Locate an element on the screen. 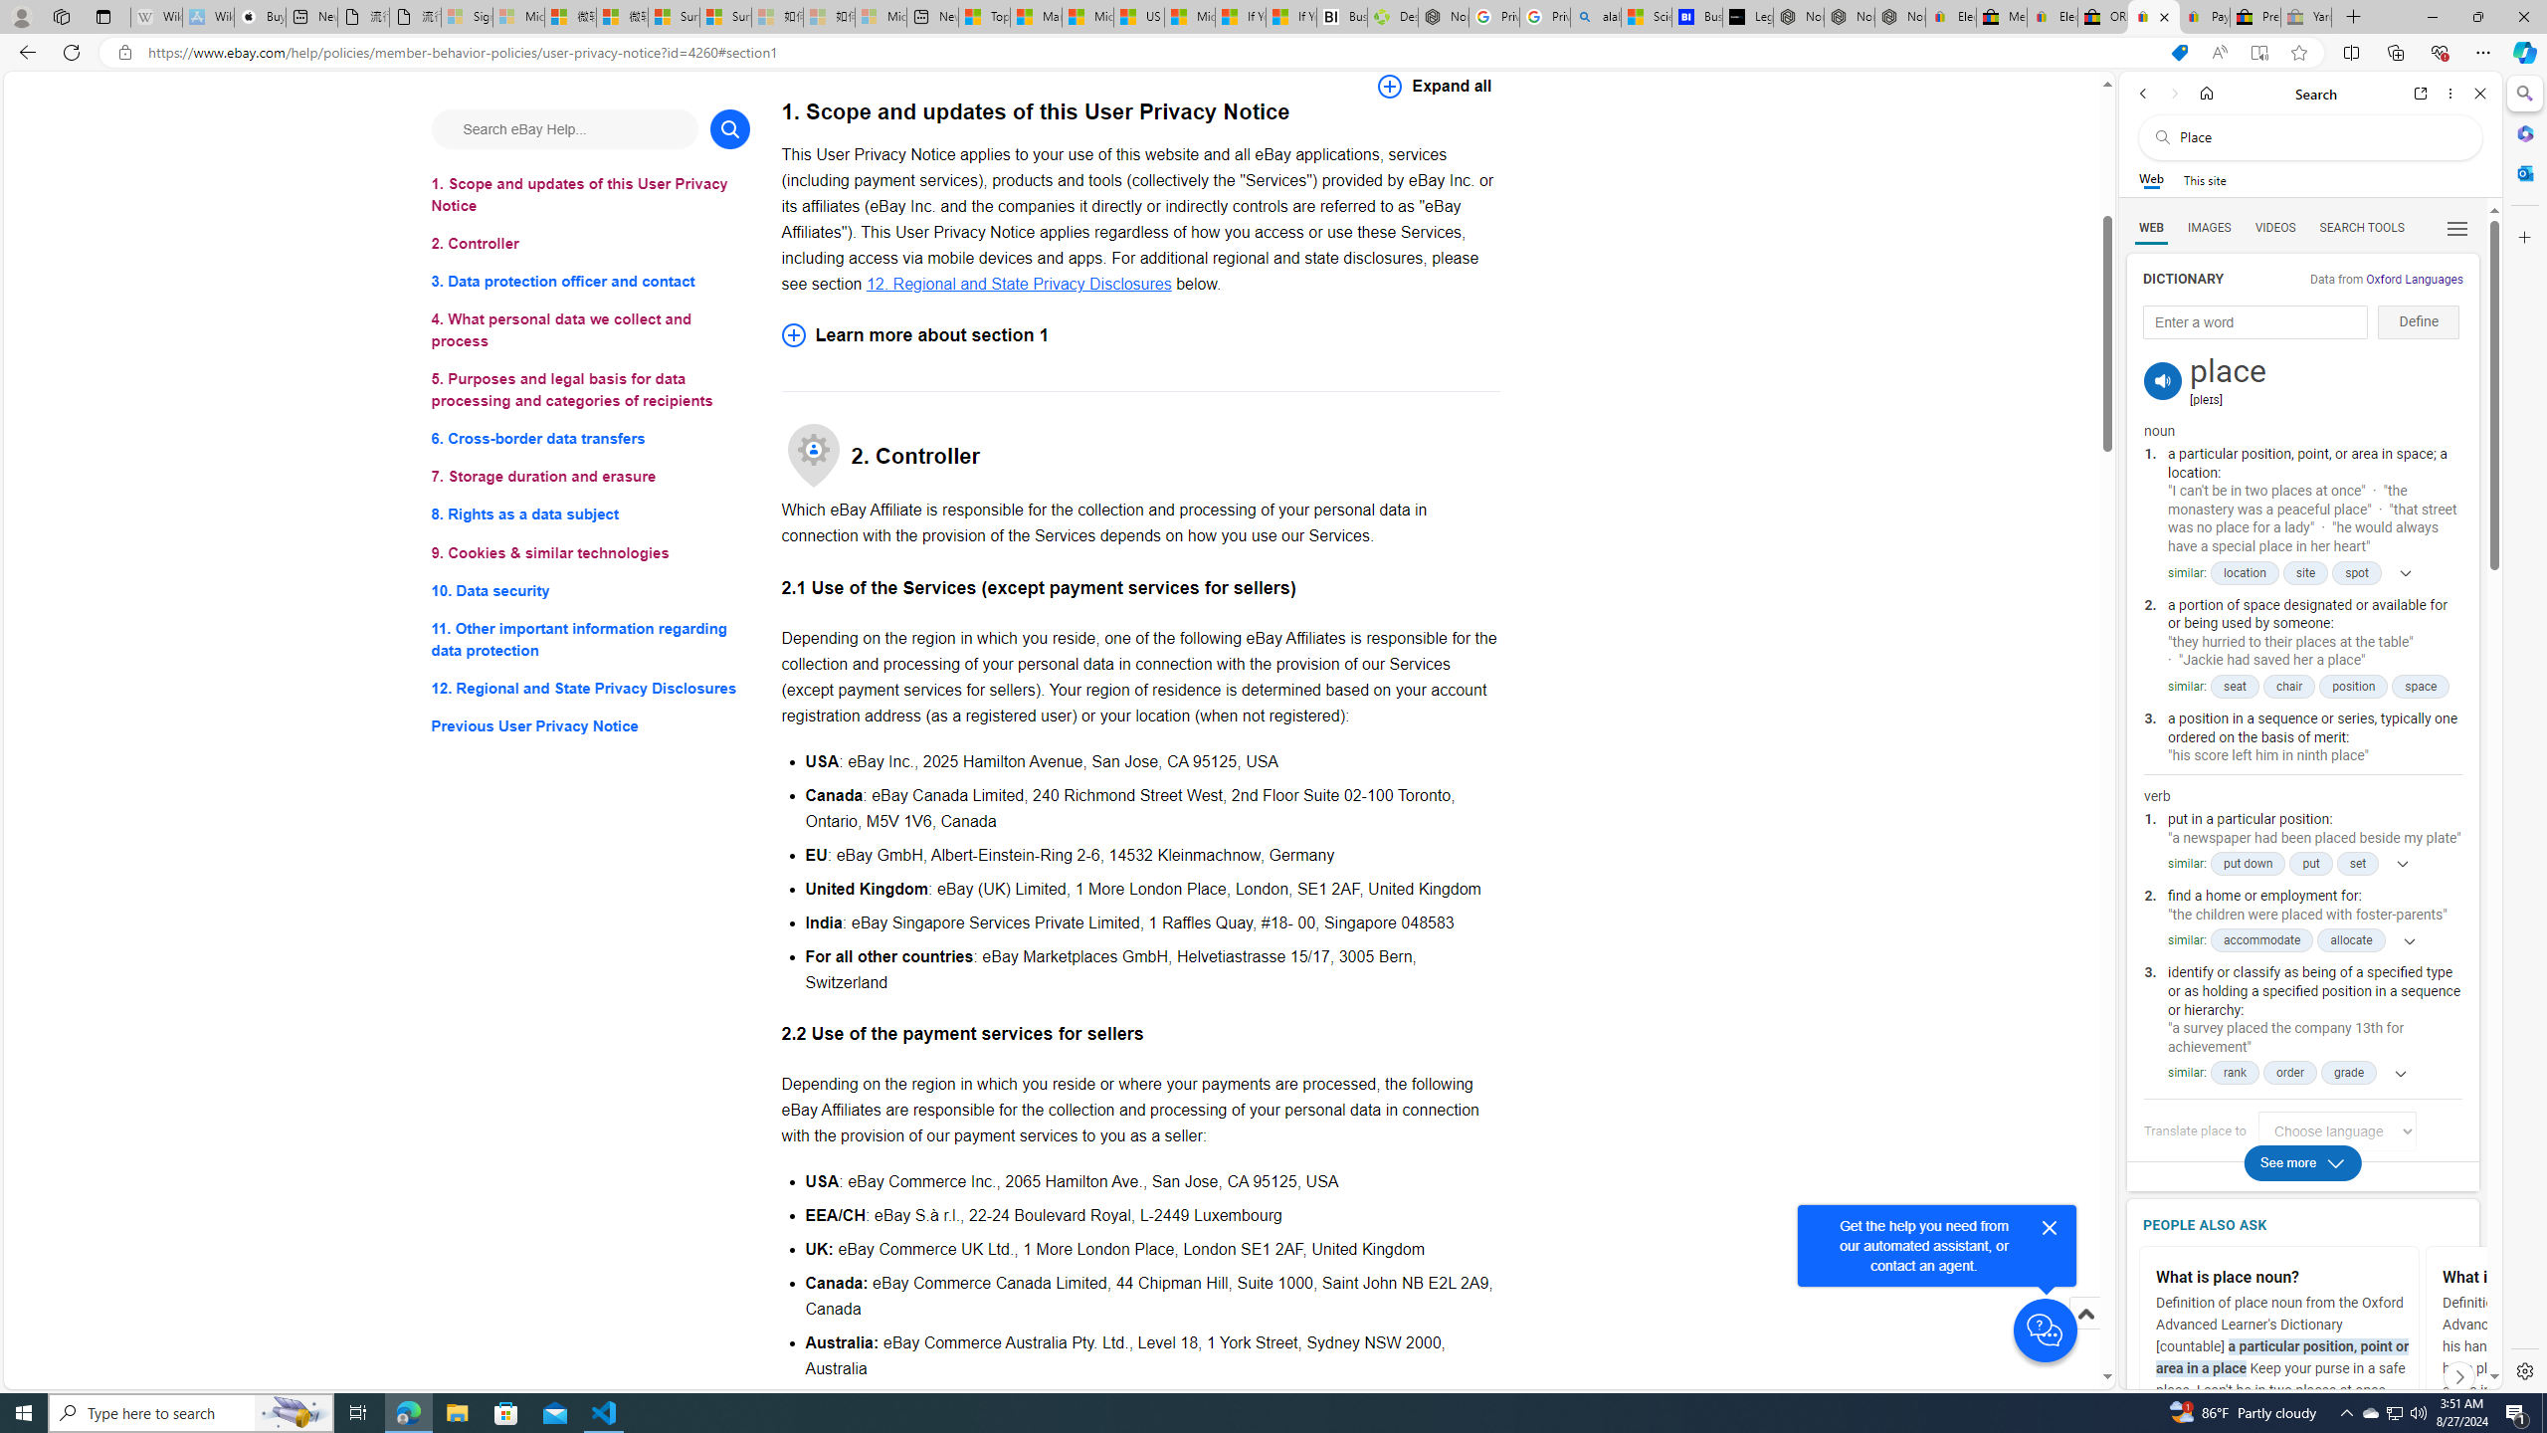 This screenshot has height=1433, width=2547. position is located at coordinates (2354, 687).